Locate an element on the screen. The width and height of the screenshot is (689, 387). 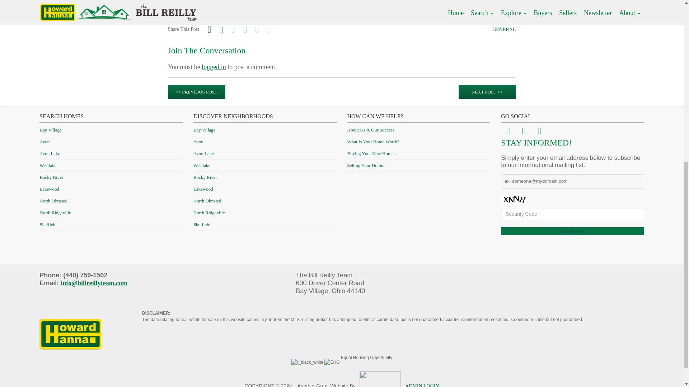
Send Now! is located at coordinates (572, 231).